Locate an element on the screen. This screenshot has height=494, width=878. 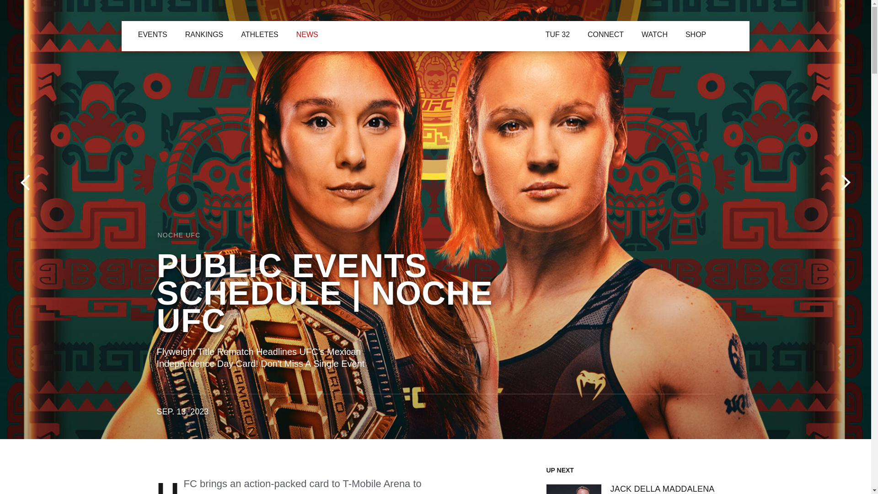
SHOP is located at coordinates (581, 34).